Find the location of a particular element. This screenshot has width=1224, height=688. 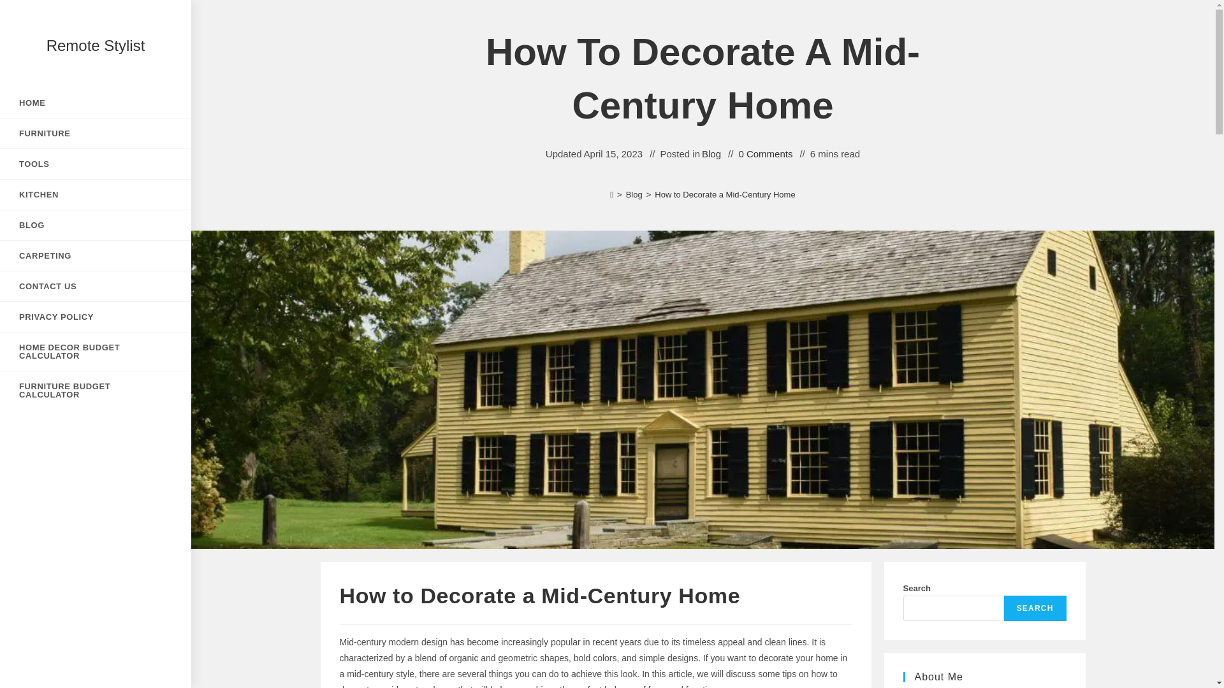

FURNITURE is located at coordinates (96, 133).